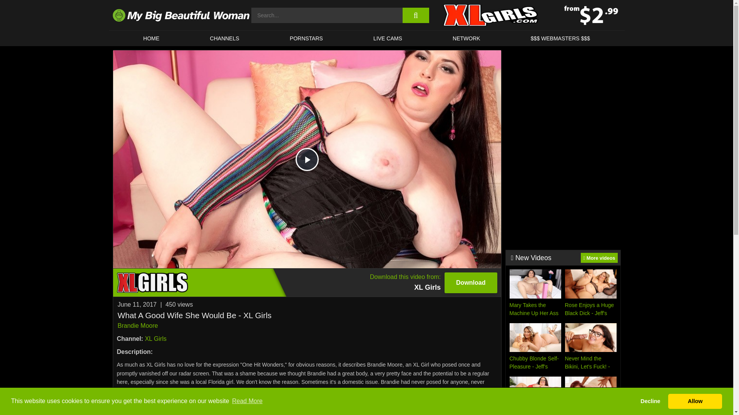 This screenshot has height=415, width=739. Describe the element at coordinates (306, 38) in the screenshot. I see `PORNSTARS` at that location.